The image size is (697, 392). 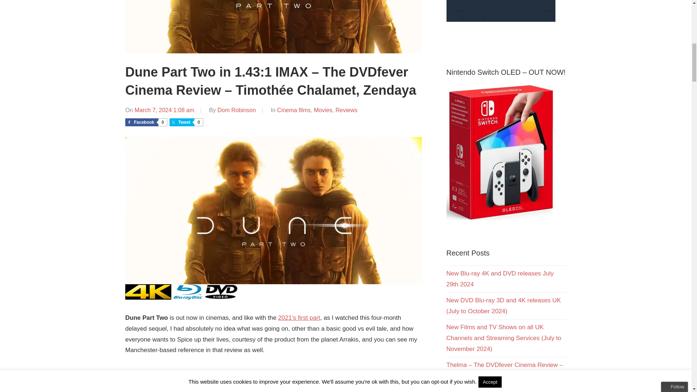 I want to click on Share on Twitter, so click(x=186, y=122).